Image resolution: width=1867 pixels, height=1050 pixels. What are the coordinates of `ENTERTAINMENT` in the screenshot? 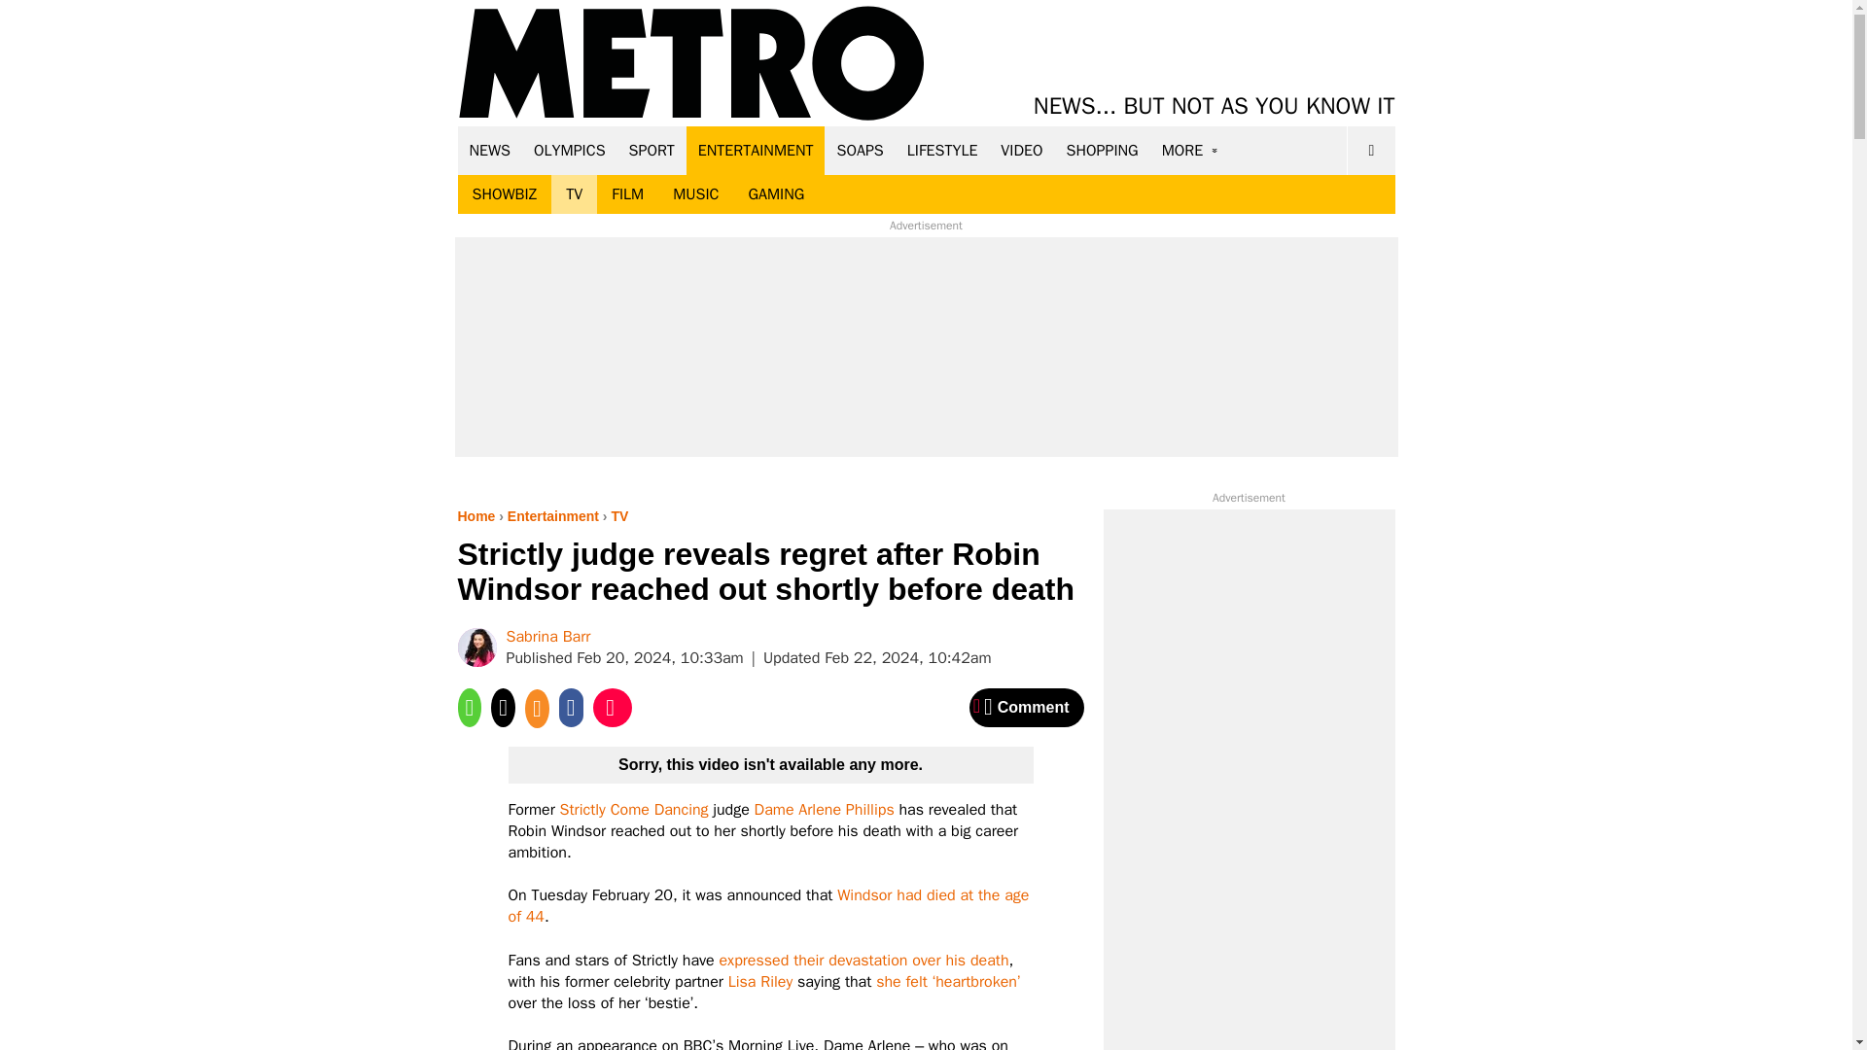 It's located at (756, 150).